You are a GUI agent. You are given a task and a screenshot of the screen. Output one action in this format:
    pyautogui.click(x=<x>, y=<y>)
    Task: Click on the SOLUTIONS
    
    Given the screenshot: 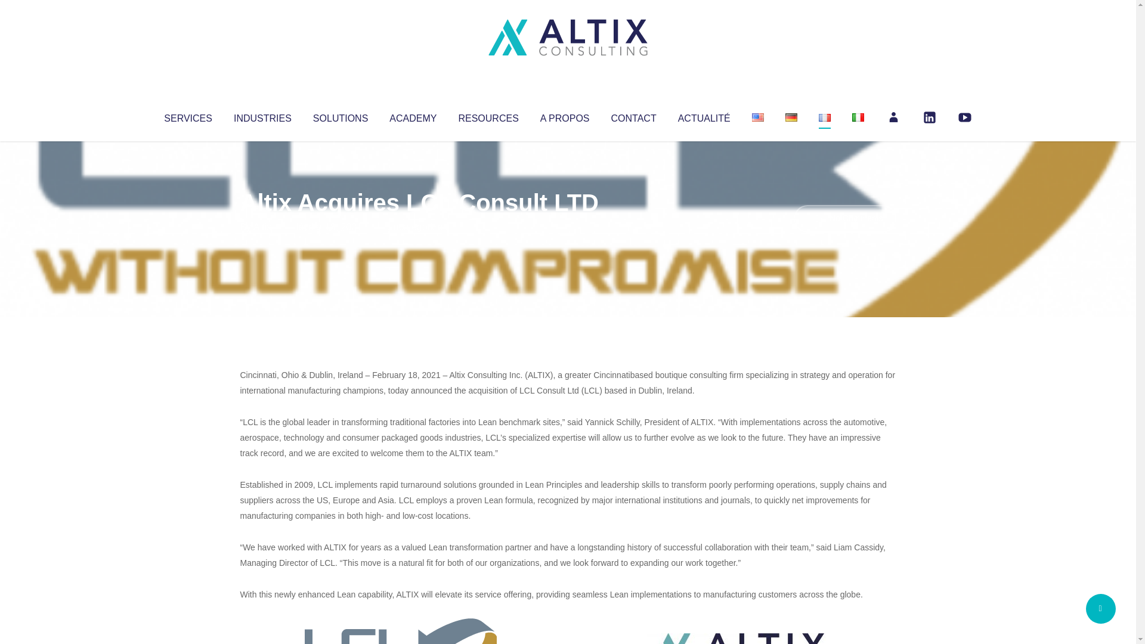 What is the action you would take?
    pyautogui.click(x=340, y=116)
    